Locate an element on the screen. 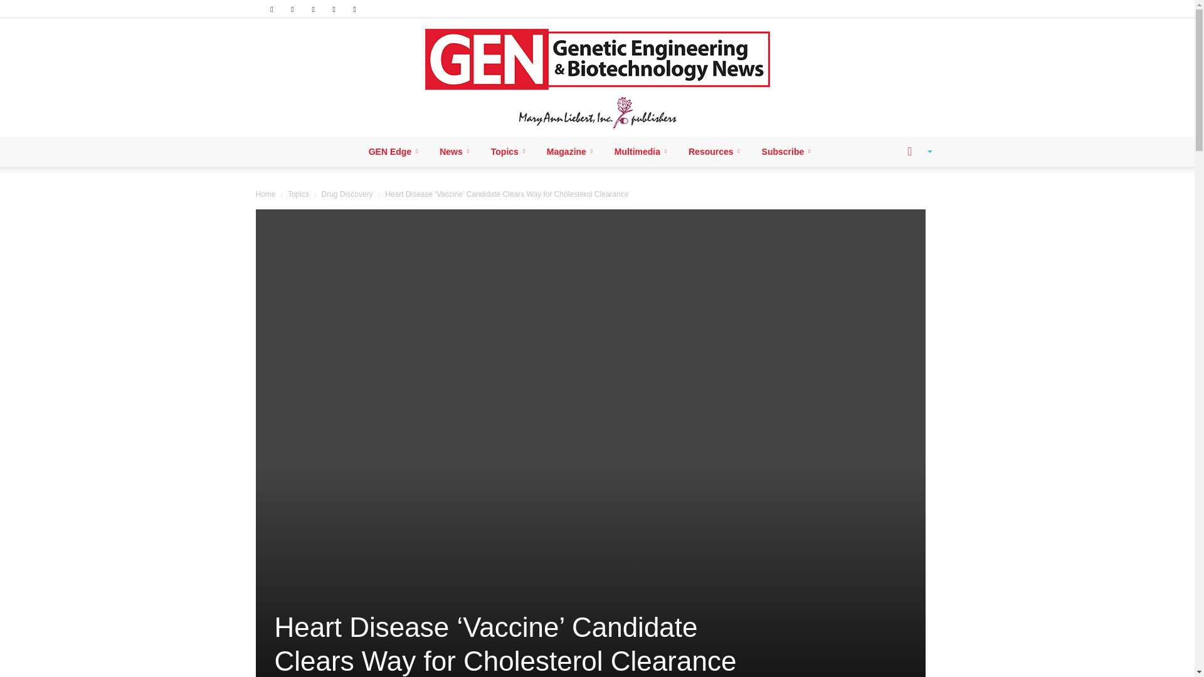 The height and width of the screenshot is (677, 1204). Facebook is located at coordinates (271, 9).